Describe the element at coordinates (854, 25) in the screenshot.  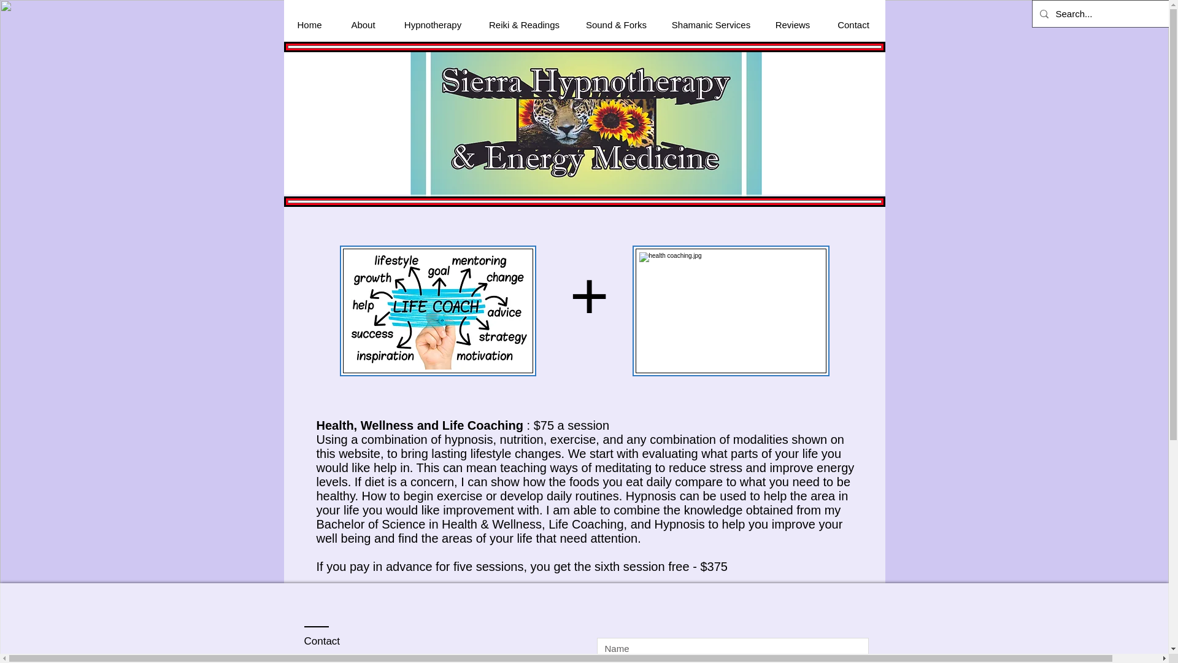
I see `Contact` at that location.